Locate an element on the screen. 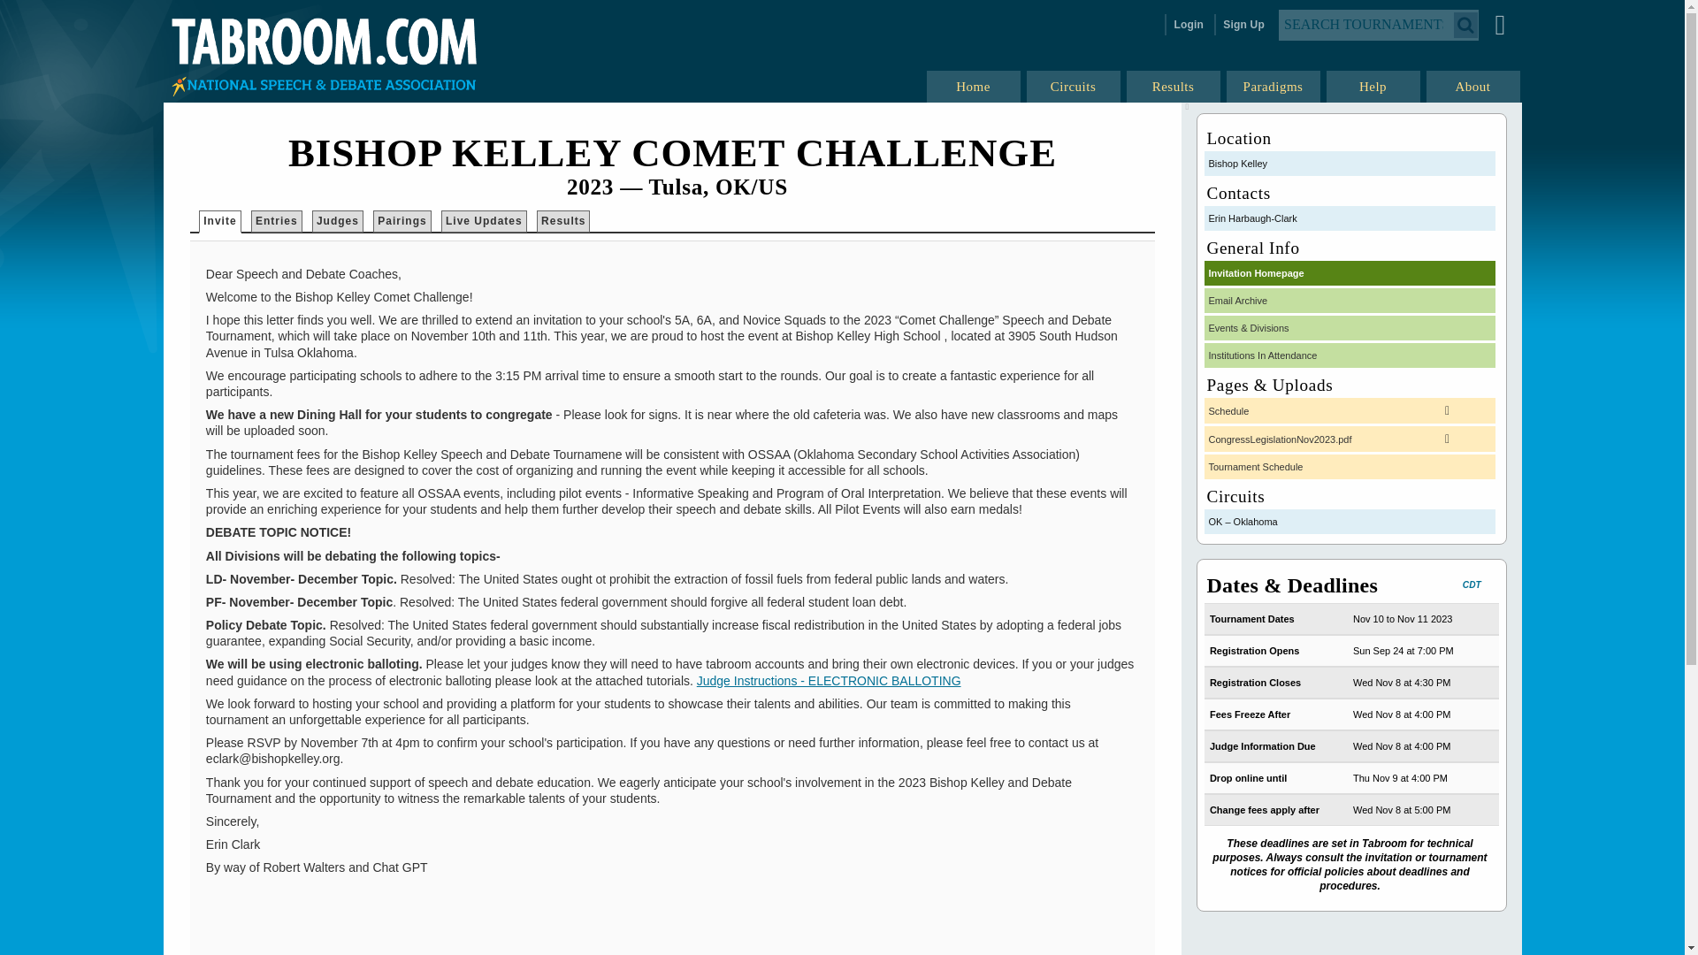 This screenshot has width=1698, height=955. Search for tournaments is located at coordinates (1378, 24).